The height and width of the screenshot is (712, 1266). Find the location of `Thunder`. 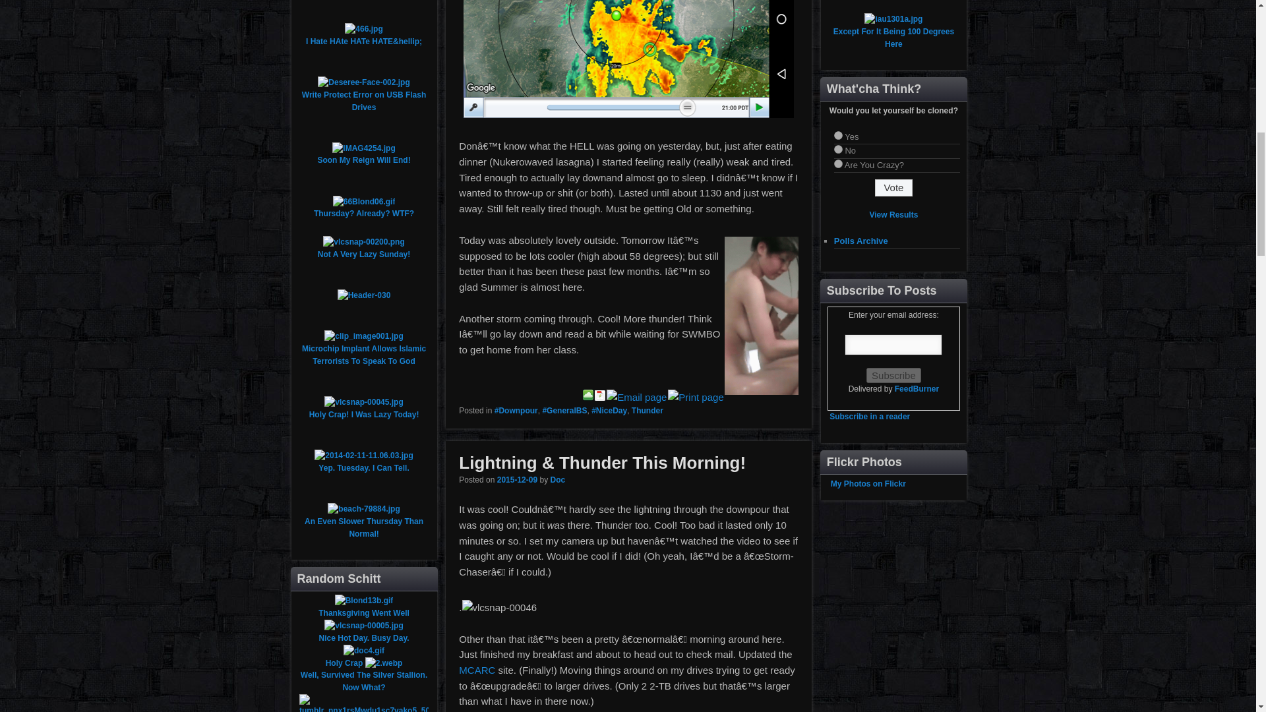

Thunder is located at coordinates (648, 410).